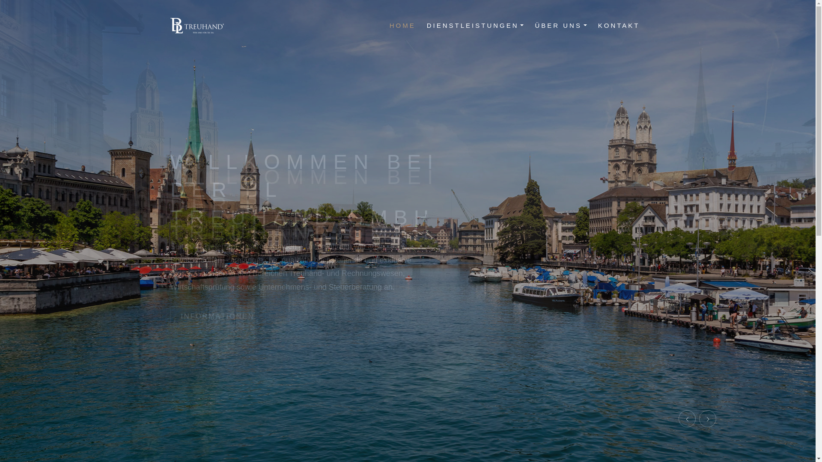 This screenshot has width=822, height=462. What do you see at coordinates (218, 317) in the screenshot?
I see `INFORMATIONEN` at bounding box center [218, 317].